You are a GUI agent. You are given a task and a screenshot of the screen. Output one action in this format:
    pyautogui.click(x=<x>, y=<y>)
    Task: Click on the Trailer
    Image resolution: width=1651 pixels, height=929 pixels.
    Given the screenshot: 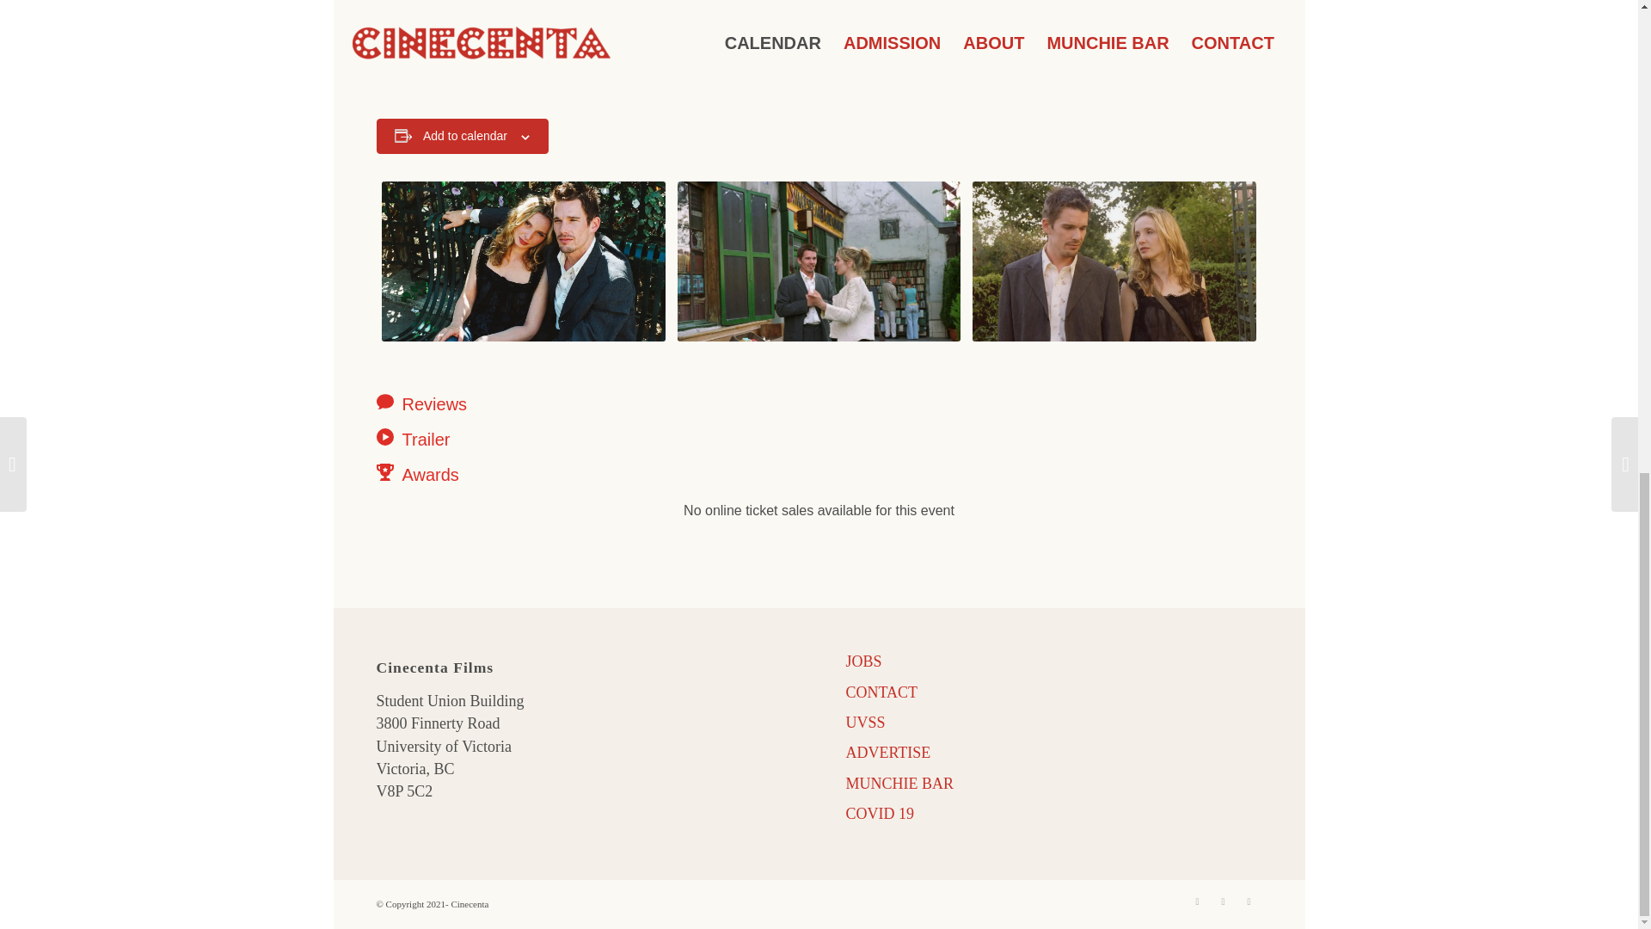 What is the action you would take?
    pyautogui.click(x=509, y=439)
    